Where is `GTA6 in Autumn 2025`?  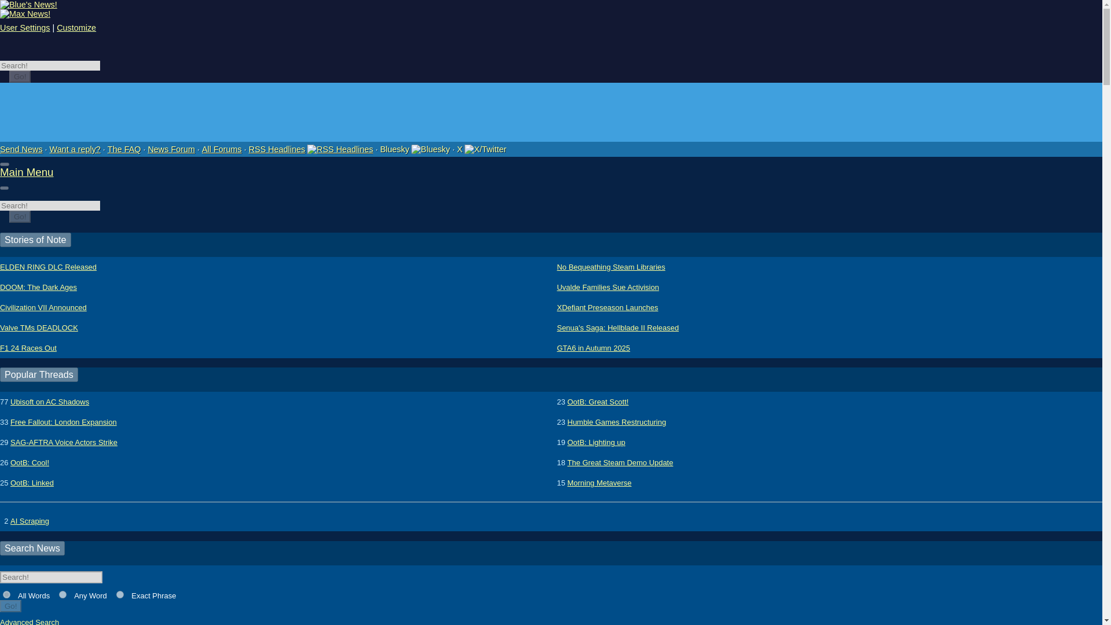 GTA6 in Autumn 2025 is located at coordinates (593, 348).